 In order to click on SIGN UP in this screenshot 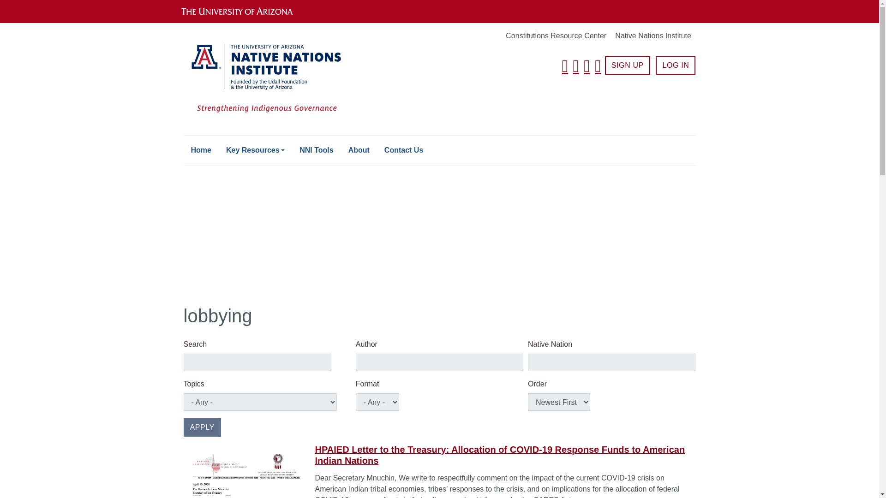, I will do `click(628, 65)`.